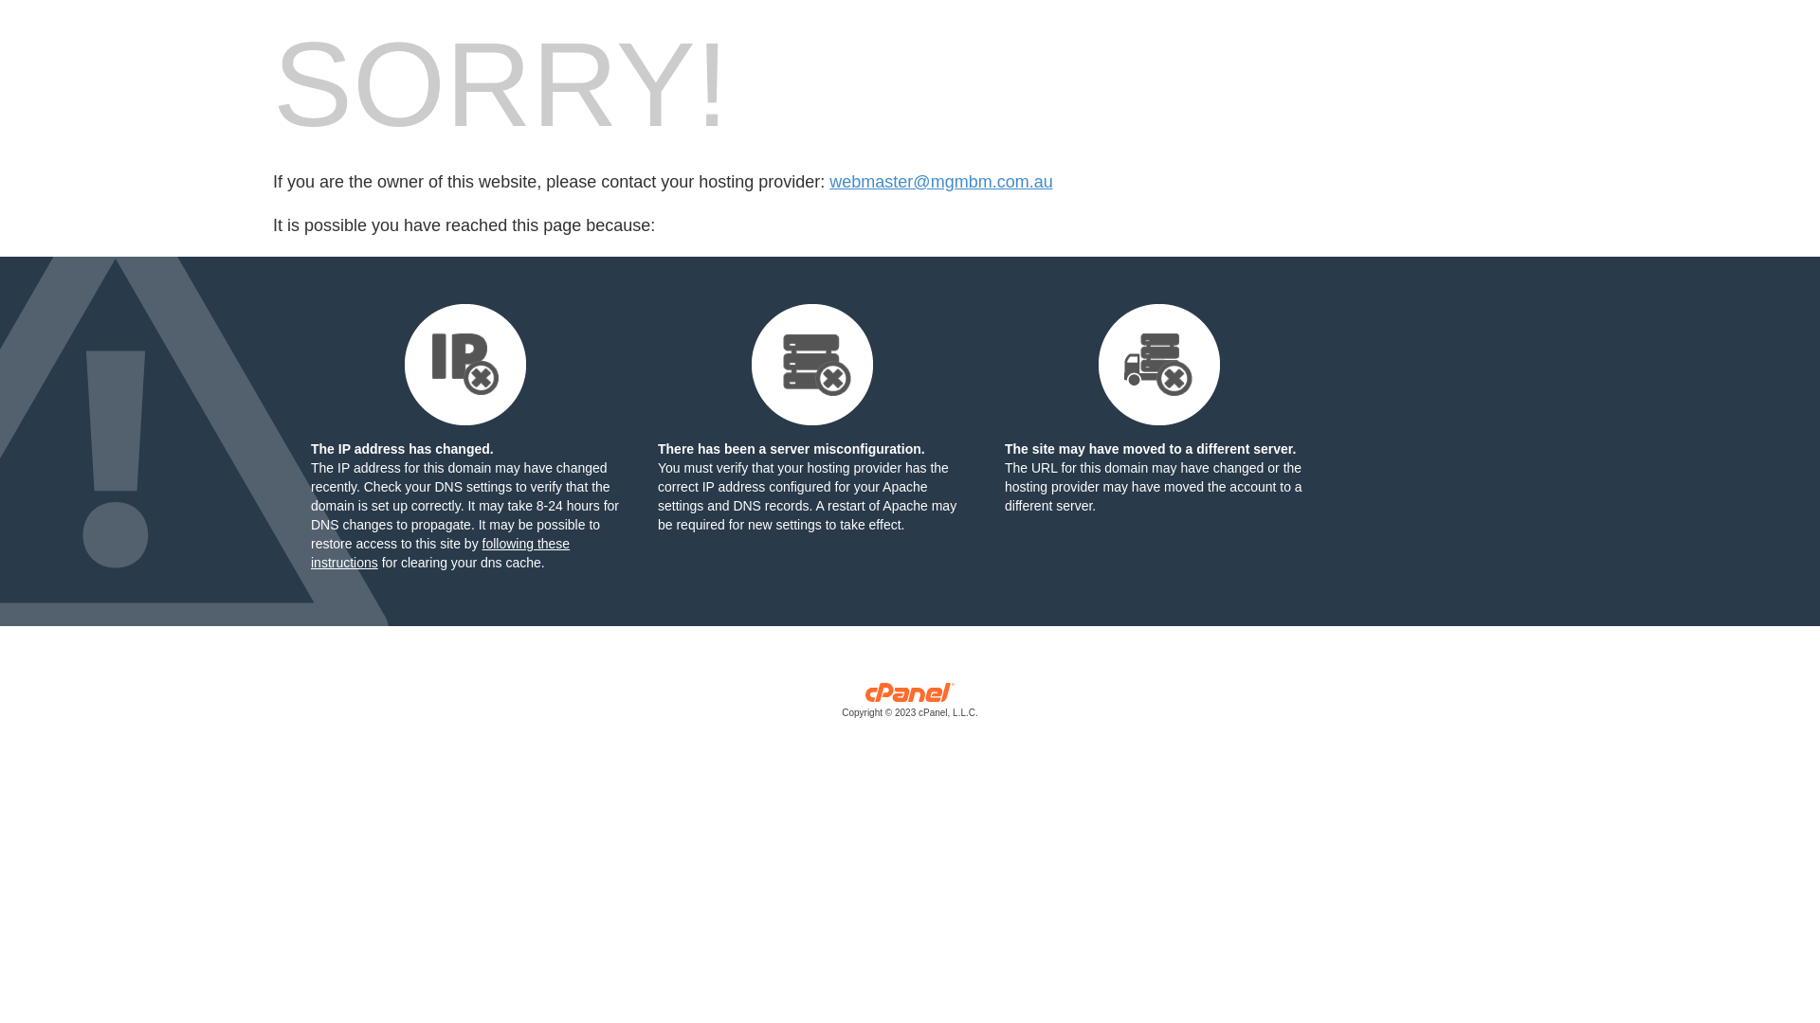  What do you see at coordinates (940, 182) in the screenshot?
I see `webmaster@mgmbm.com.au` at bounding box center [940, 182].